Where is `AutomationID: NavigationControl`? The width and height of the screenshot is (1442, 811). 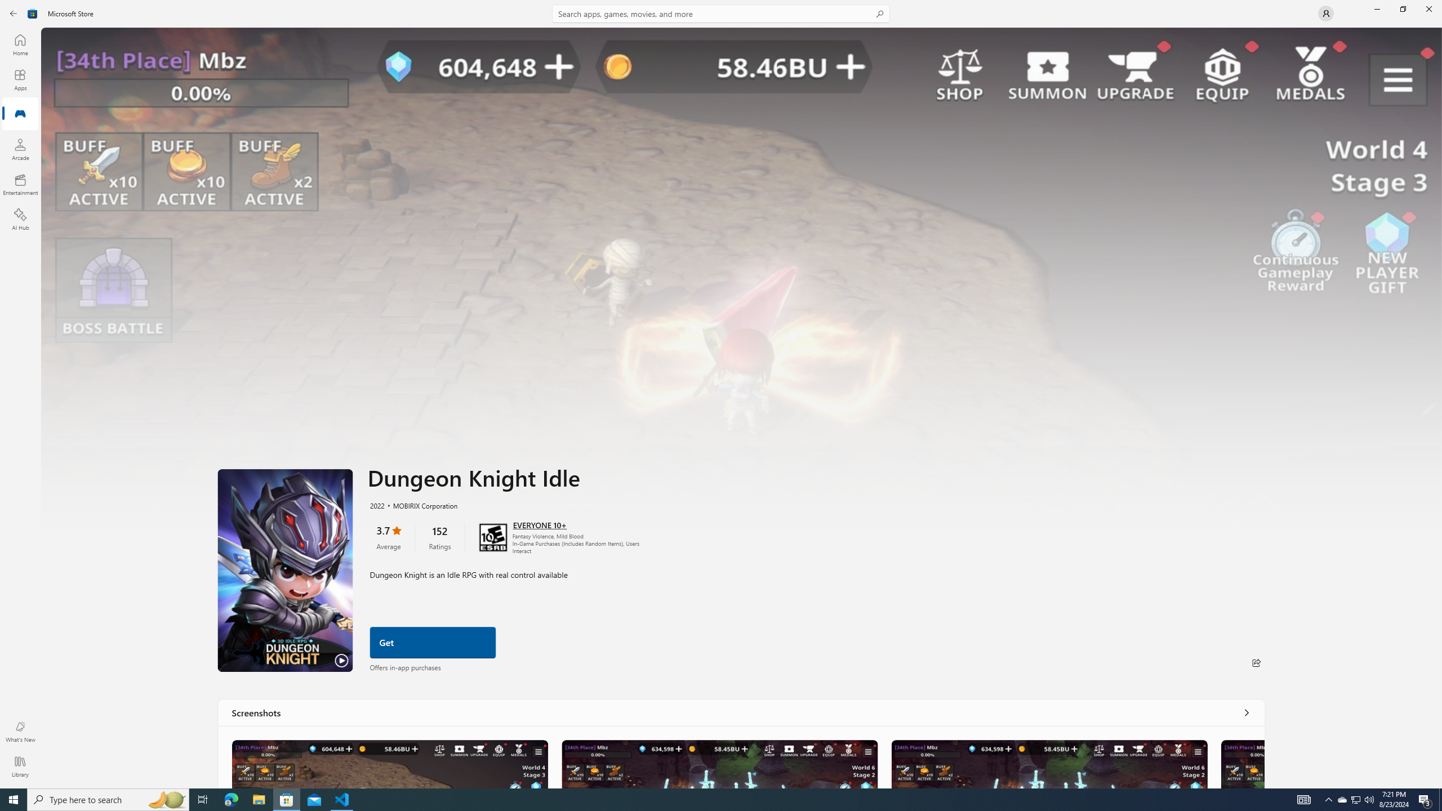
AutomationID: NavigationControl is located at coordinates (721, 394).